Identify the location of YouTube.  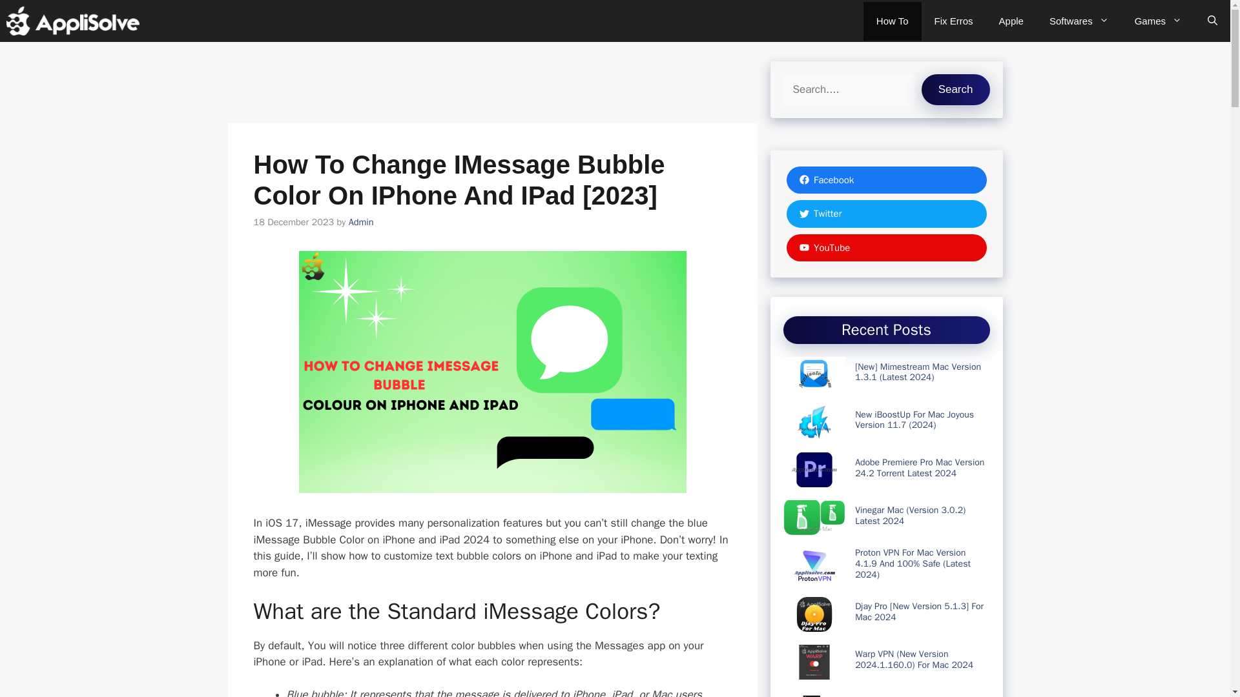
(886, 247).